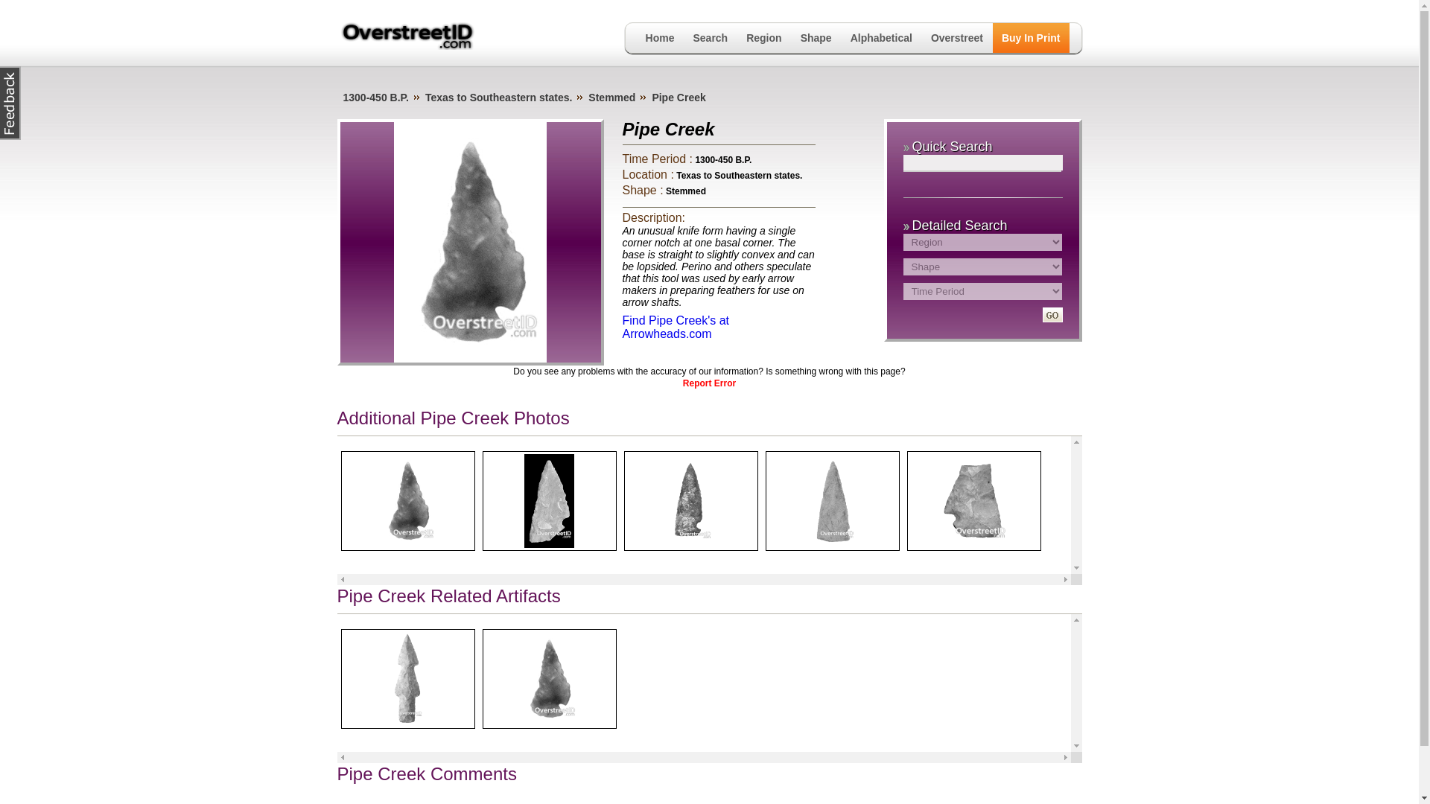  Describe the element at coordinates (957, 38) in the screenshot. I see `Overstreet` at that location.